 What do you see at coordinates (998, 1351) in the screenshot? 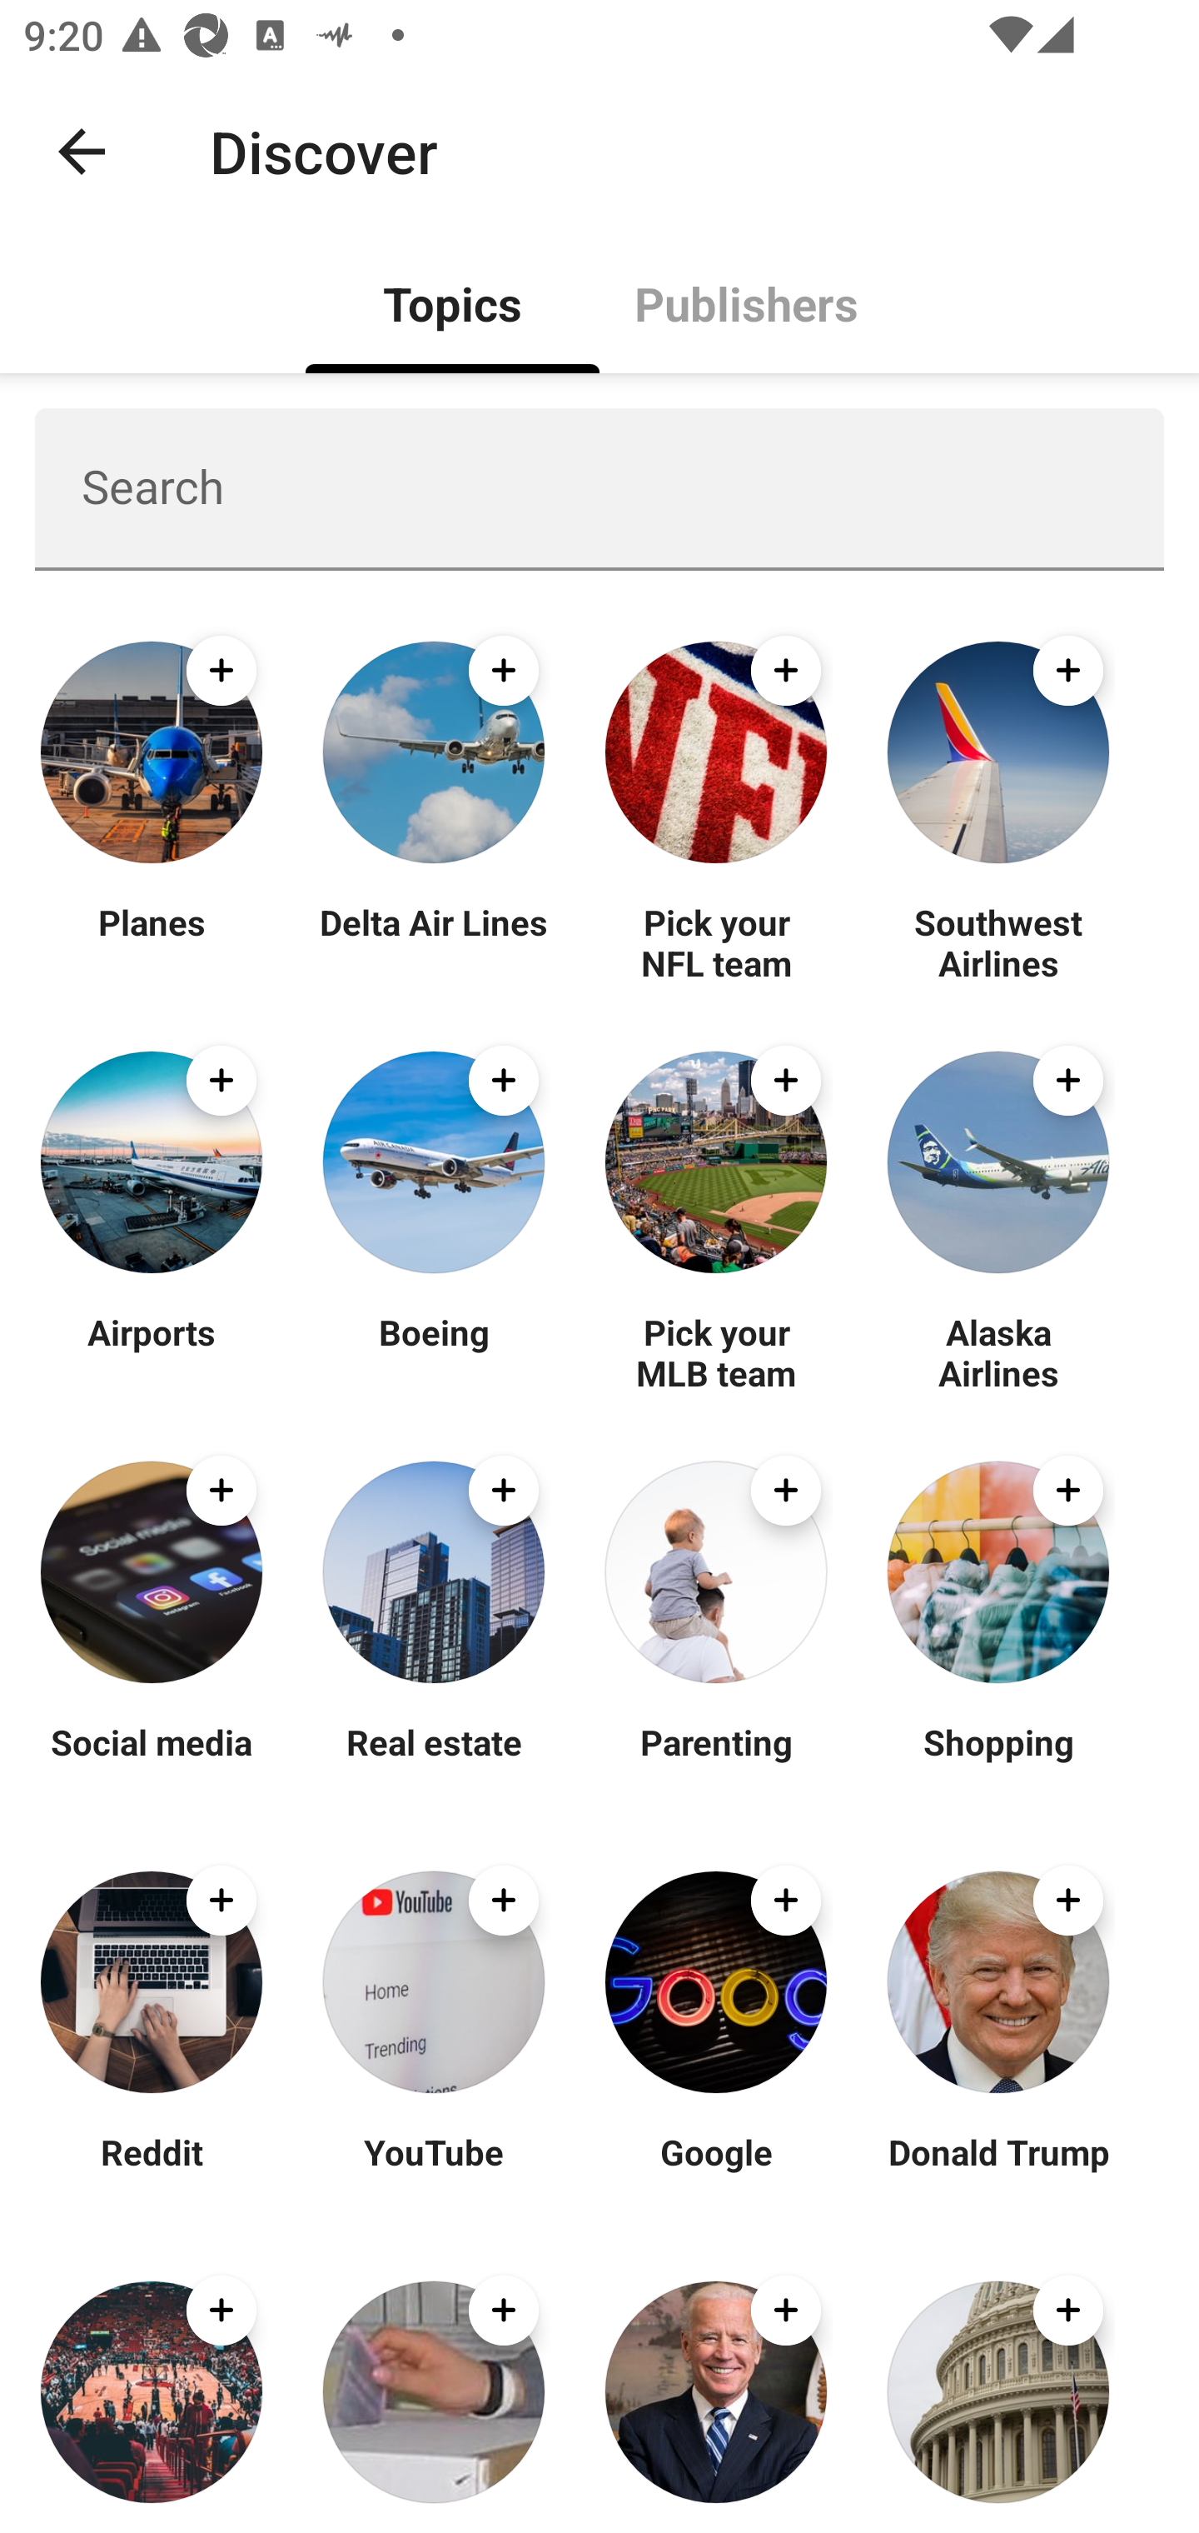
I see `Alaska Airlines` at bounding box center [998, 1351].